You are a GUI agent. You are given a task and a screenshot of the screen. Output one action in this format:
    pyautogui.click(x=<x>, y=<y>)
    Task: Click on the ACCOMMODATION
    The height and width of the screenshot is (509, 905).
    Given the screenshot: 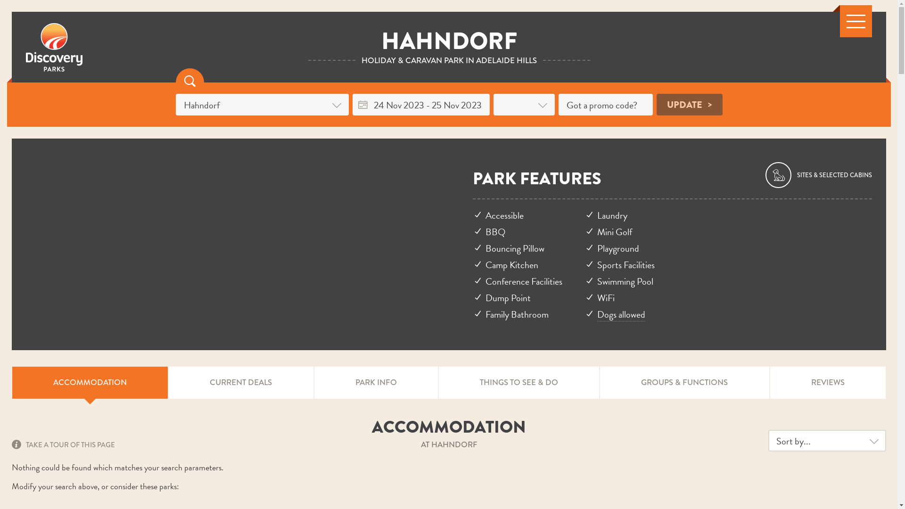 What is the action you would take?
    pyautogui.click(x=90, y=383)
    